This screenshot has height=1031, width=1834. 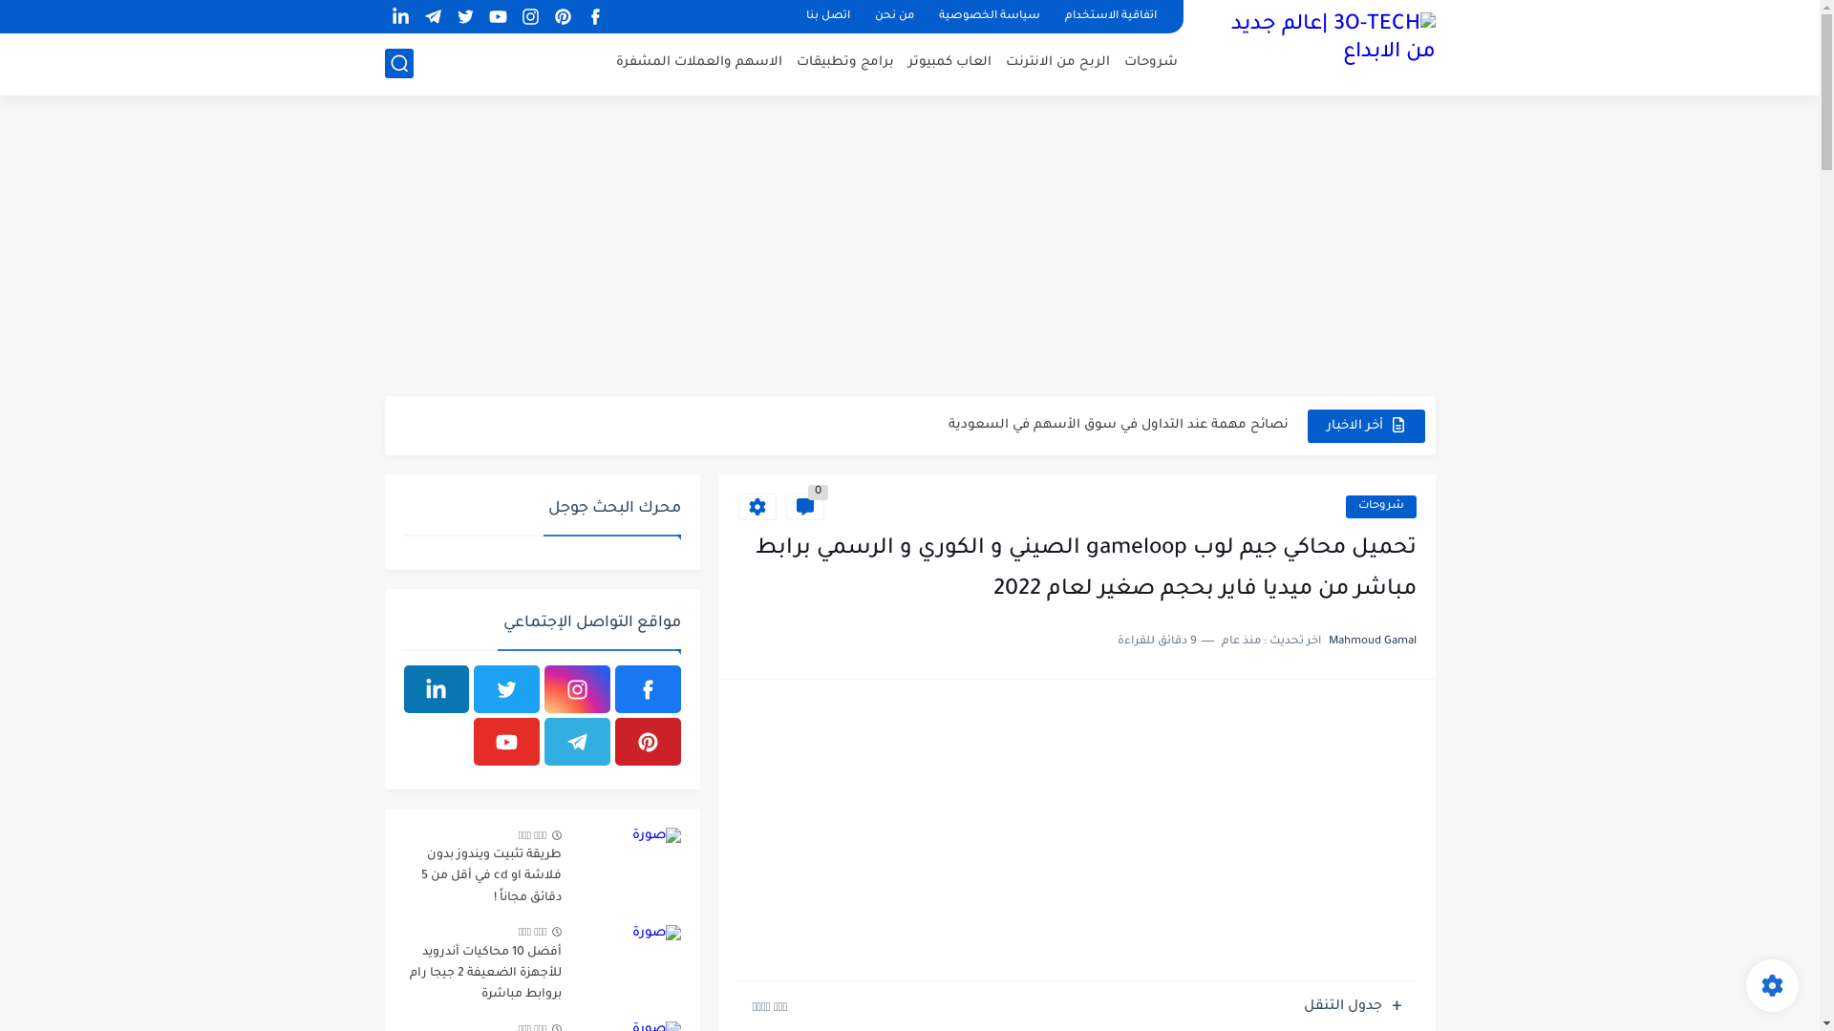 What do you see at coordinates (506, 689) in the screenshot?
I see `twitter` at bounding box center [506, 689].